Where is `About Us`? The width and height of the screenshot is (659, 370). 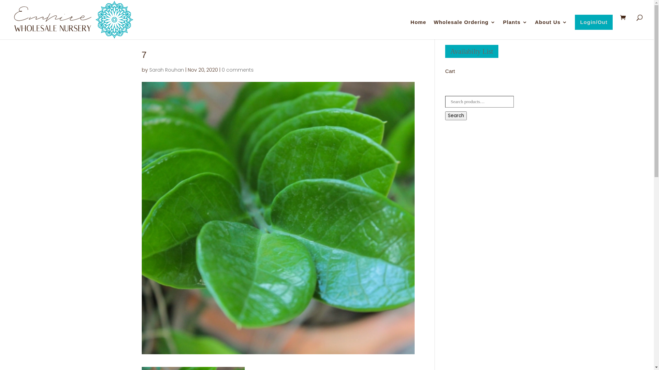
About Us is located at coordinates (551, 29).